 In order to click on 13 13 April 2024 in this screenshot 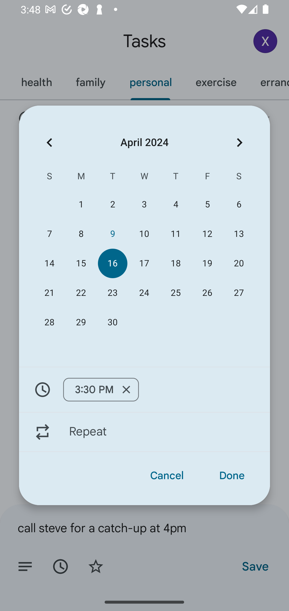, I will do `click(239, 234)`.